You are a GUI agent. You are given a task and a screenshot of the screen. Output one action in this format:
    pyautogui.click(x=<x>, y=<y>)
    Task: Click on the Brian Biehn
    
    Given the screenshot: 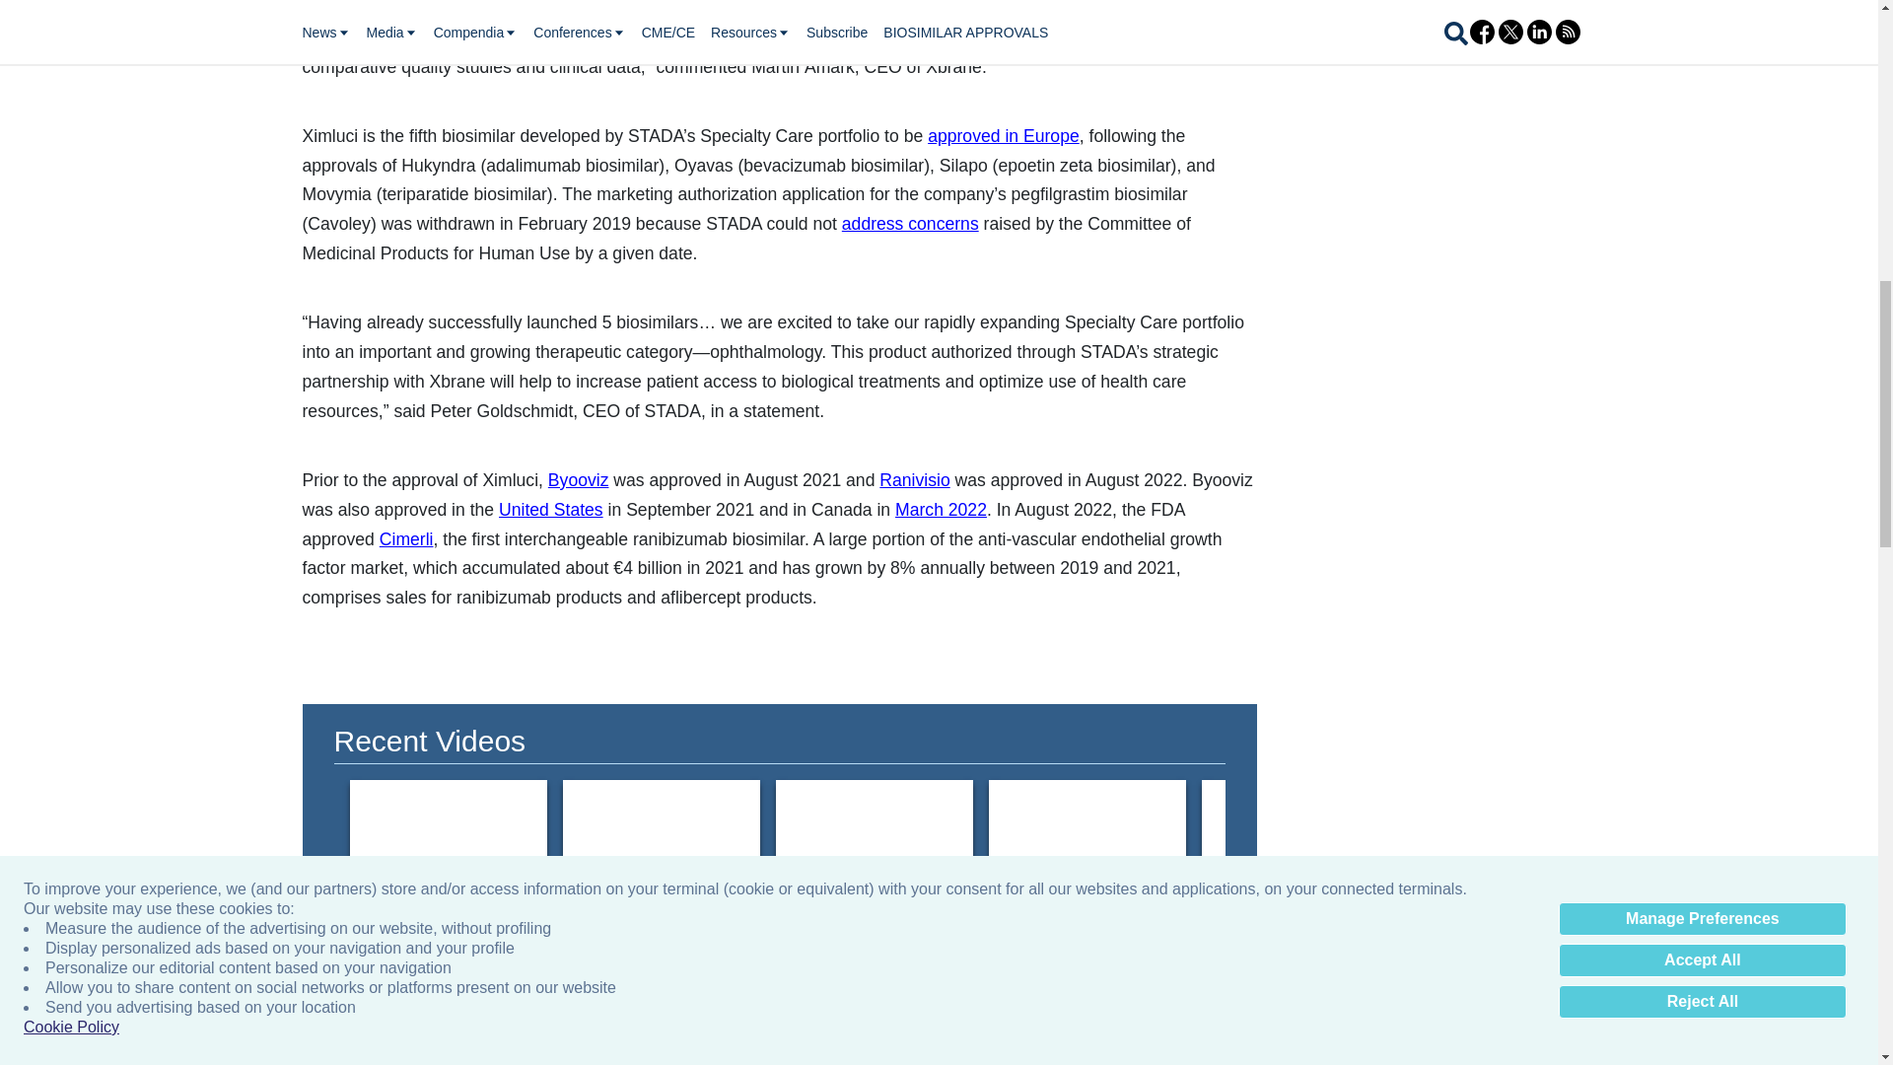 What is the action you would take?
    pyautogui.click(x=874, y=834)
    